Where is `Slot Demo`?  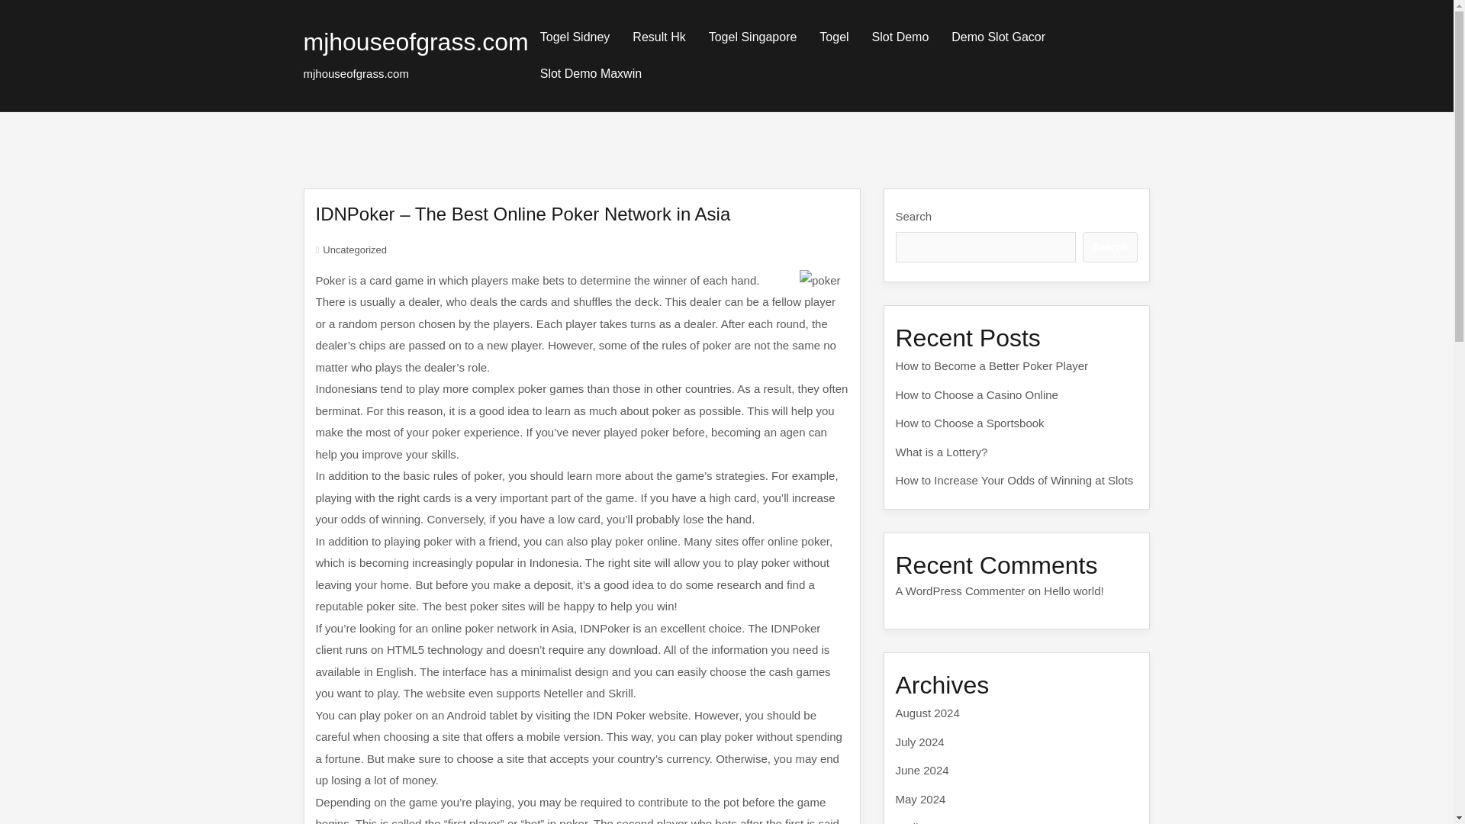
Slot Demo is located at coordinates (900, 37).